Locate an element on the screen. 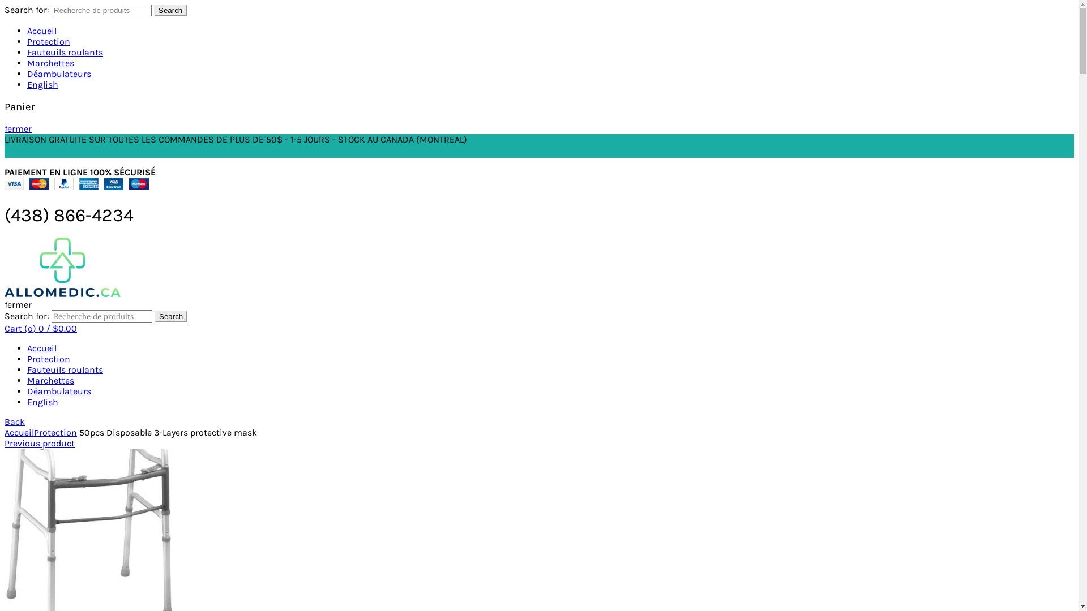 This screenshot has height=611, width=1087. Search is located at coordinates (170, 10).